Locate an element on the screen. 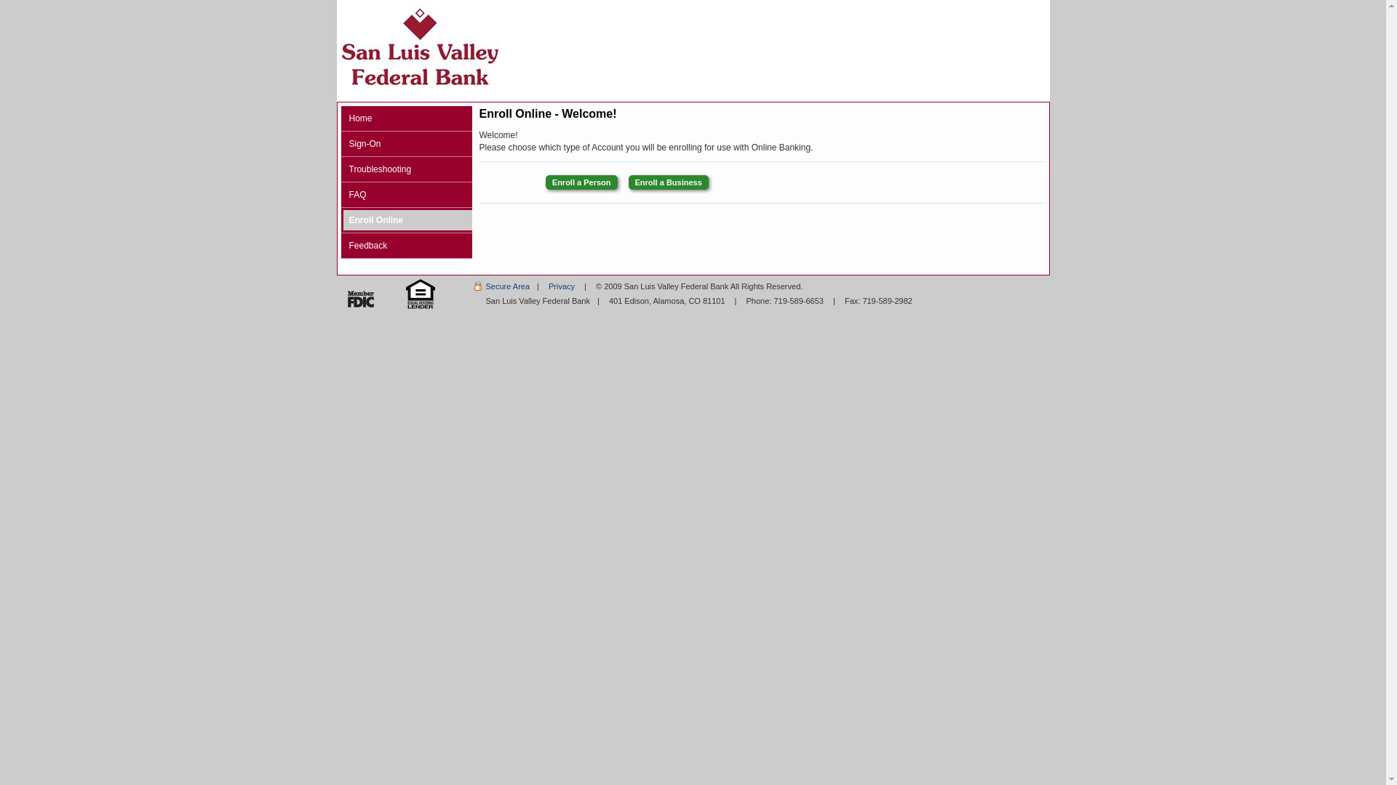 The width and height of the screenshot is (1397, 785). Enroll Online is located at coordinates (407, 220).